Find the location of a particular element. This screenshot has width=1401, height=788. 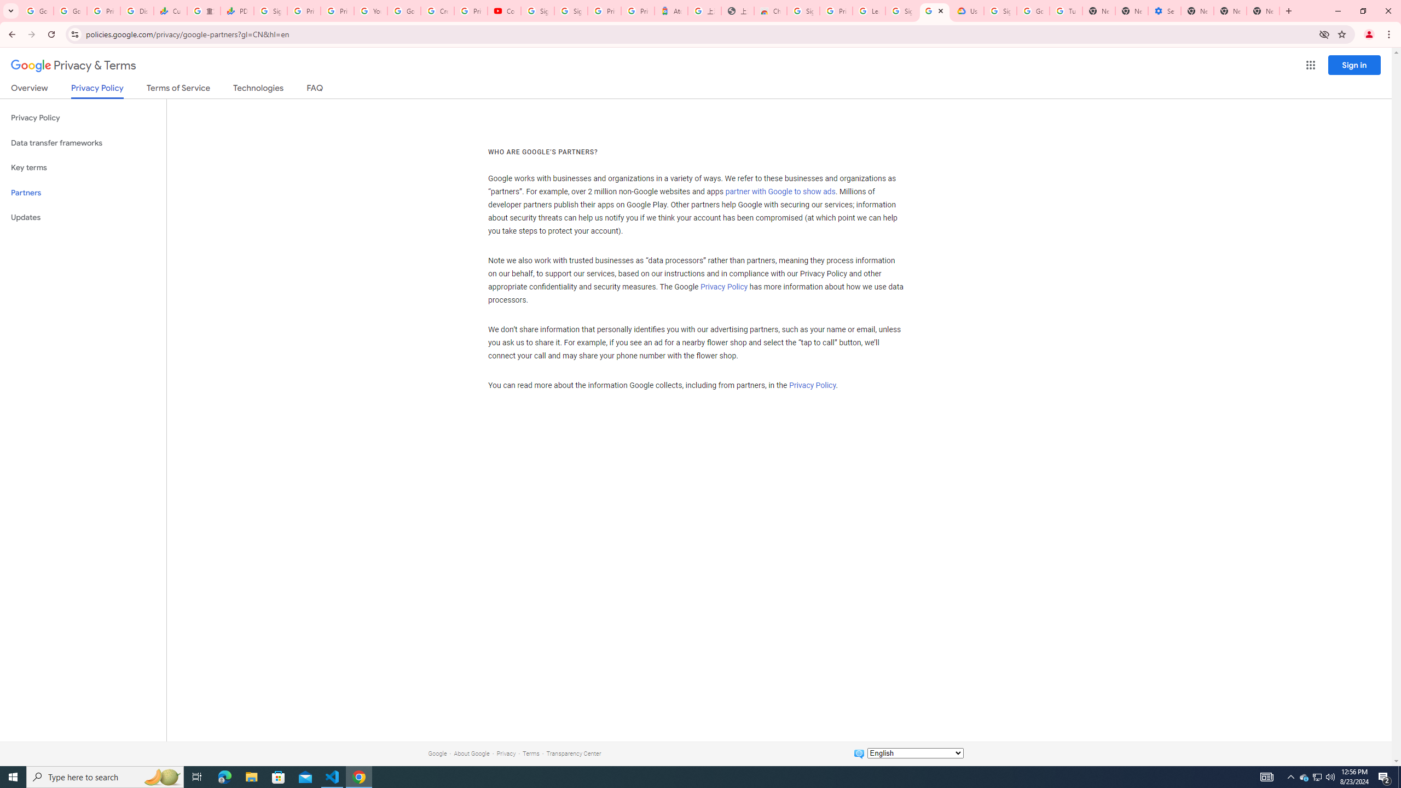

Create your Google Account is located at coordinates (438, 11).